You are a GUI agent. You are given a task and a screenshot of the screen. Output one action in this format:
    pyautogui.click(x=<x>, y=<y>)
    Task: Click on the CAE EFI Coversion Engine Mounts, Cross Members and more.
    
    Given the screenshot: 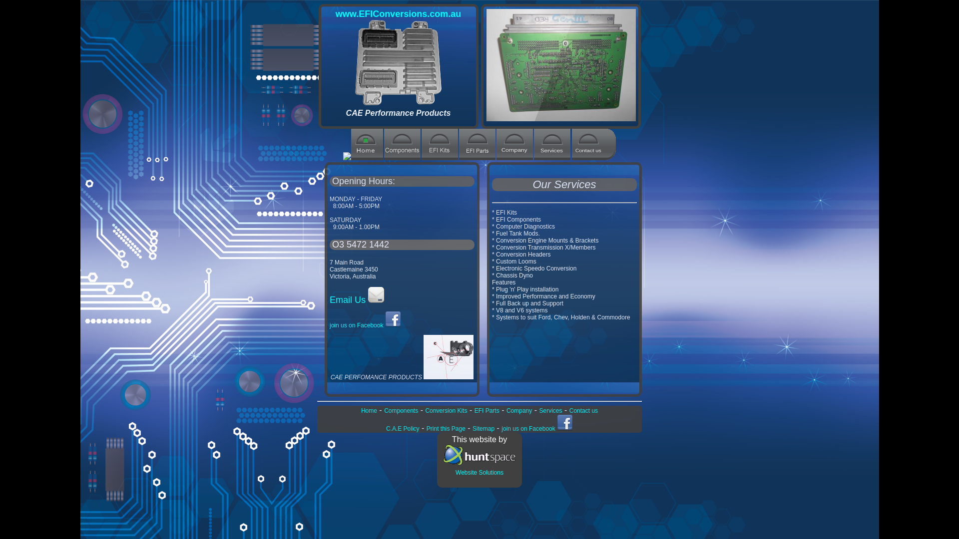 What is the action you would take?
    pyautogui.click(x=478, y=158)
    